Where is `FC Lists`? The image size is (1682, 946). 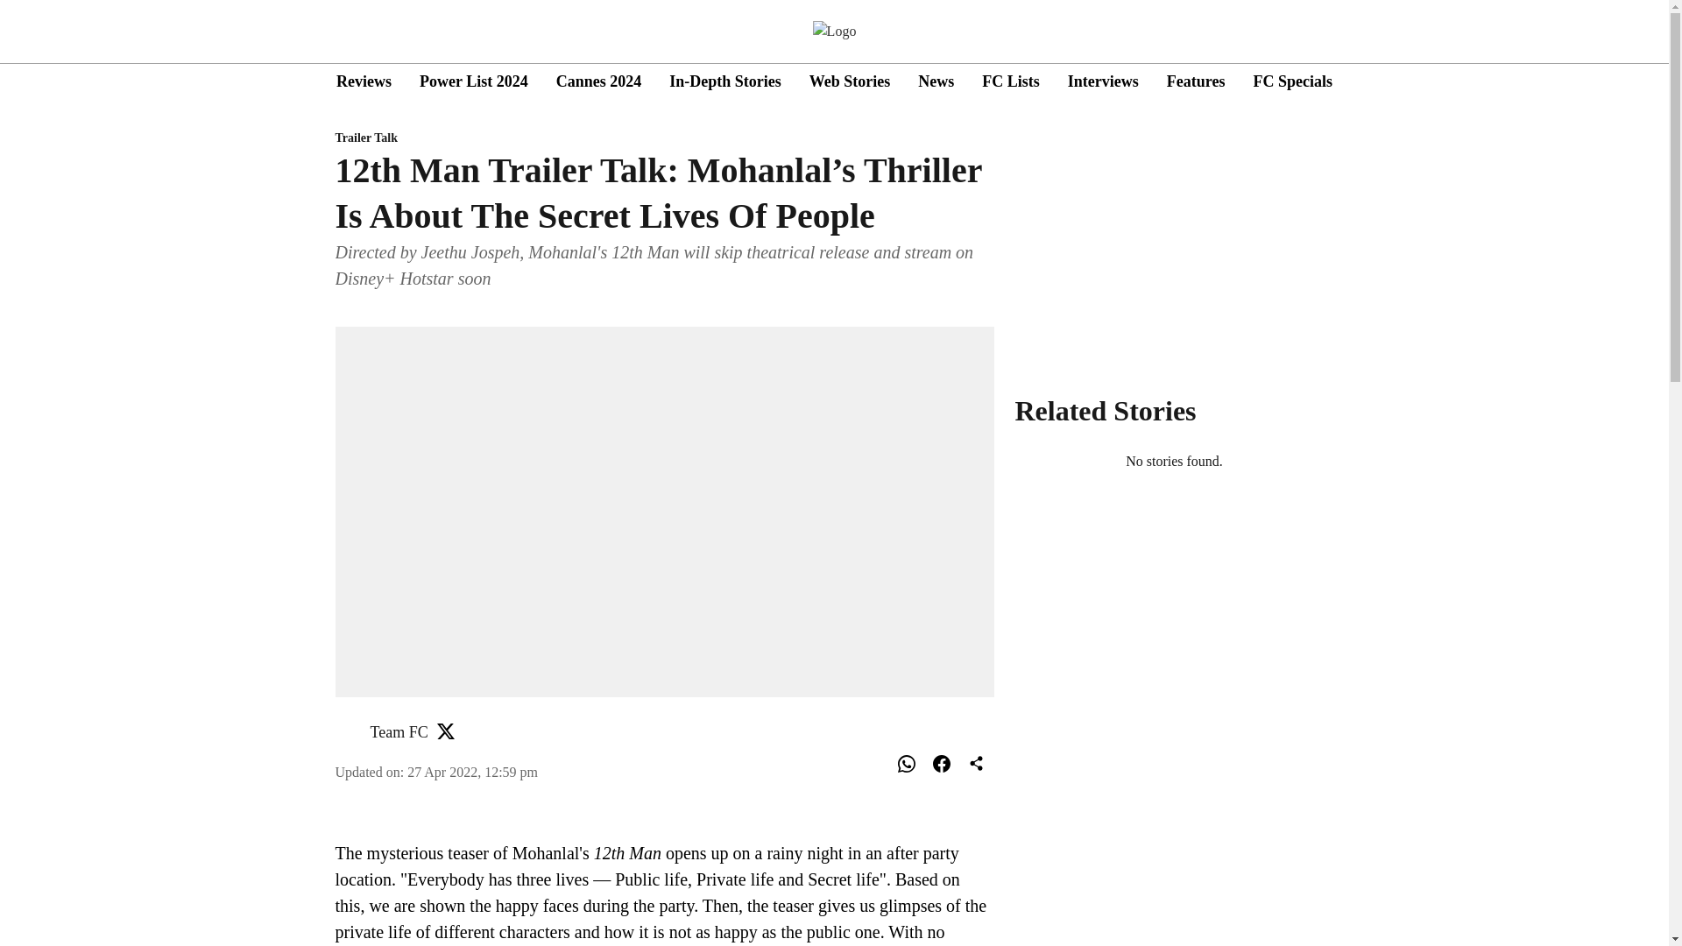 FC Lists is located at coordinates (1011, 81).